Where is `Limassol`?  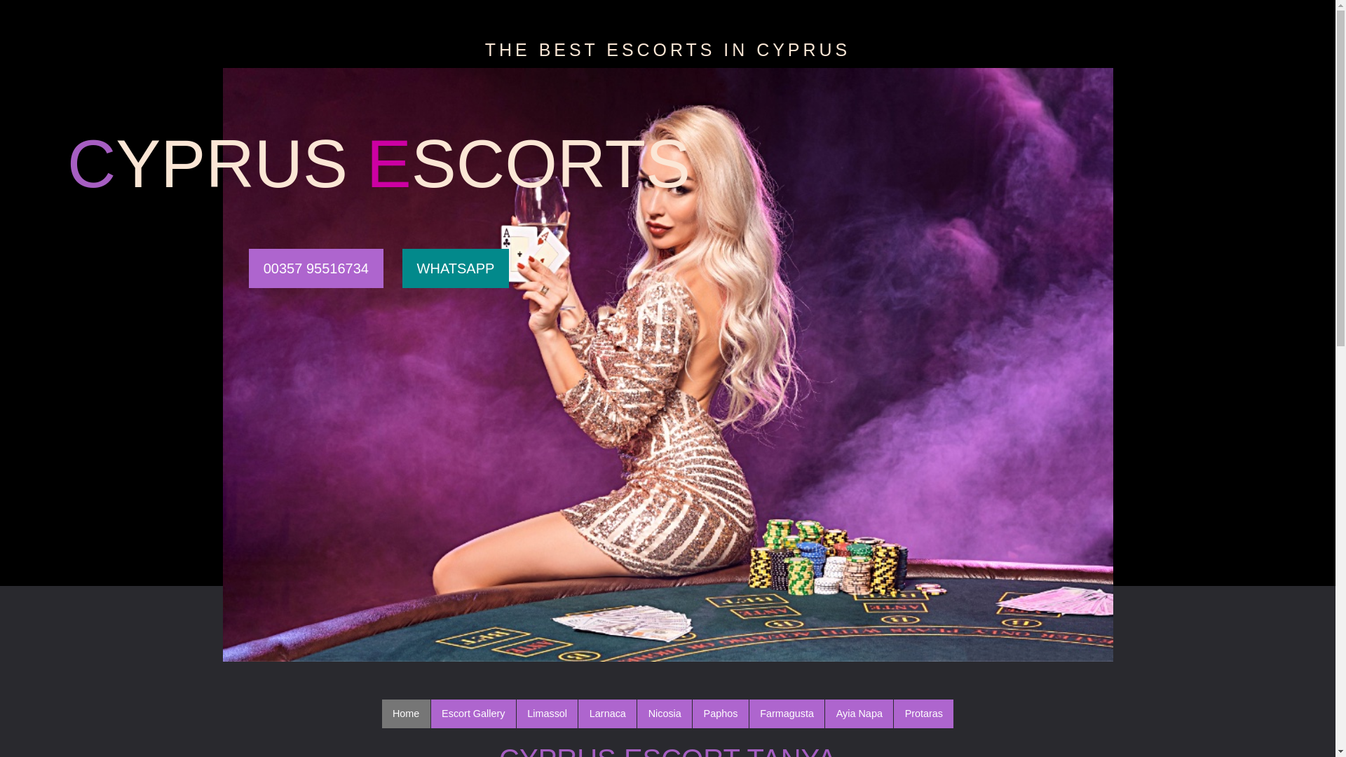
Limassol is located at coordinates (548, 714).